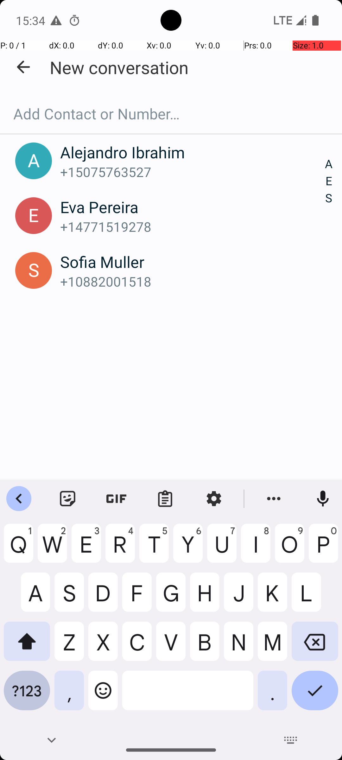 The image size is (342, 760). I want to click on New conversation, so click(119, 67).